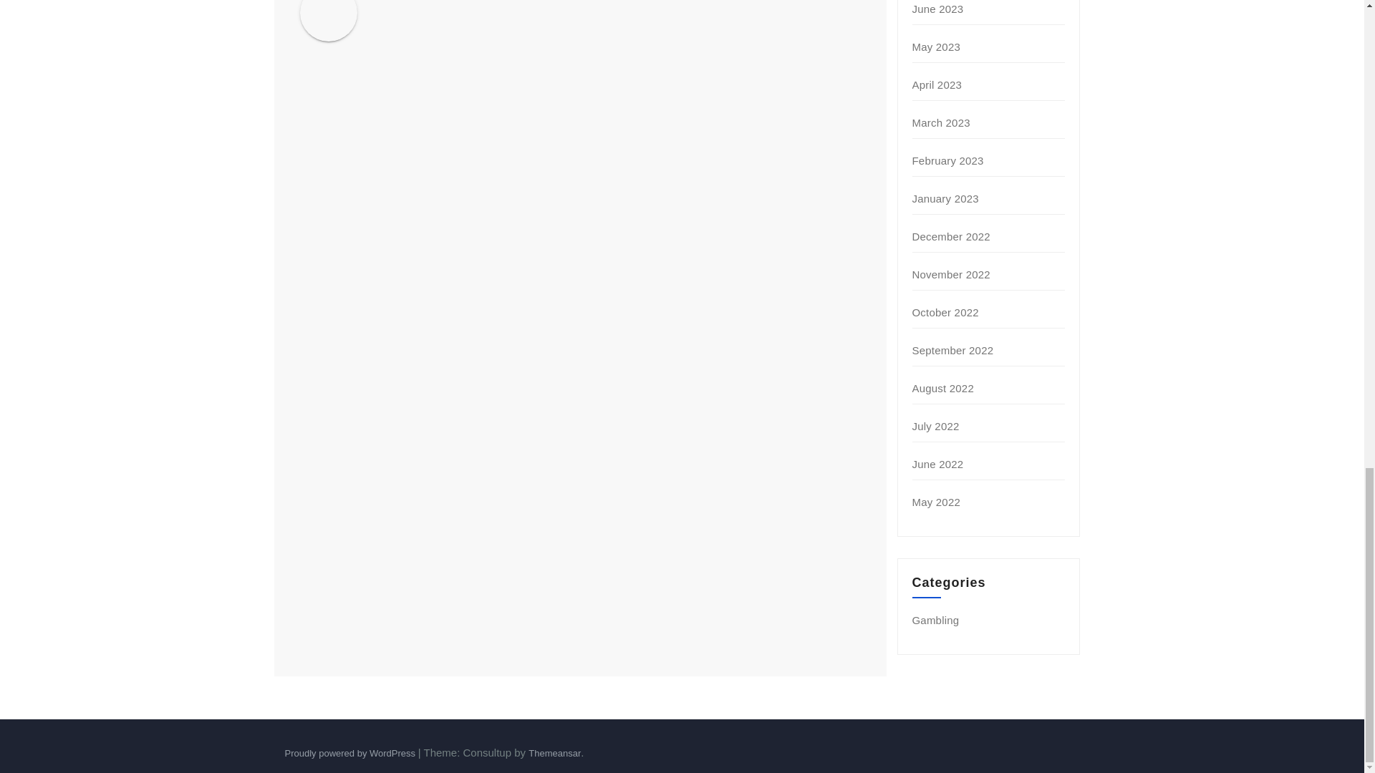  Describe the element at coordinates (936, 426) in the screenshot. I see `July 2022` at that location.